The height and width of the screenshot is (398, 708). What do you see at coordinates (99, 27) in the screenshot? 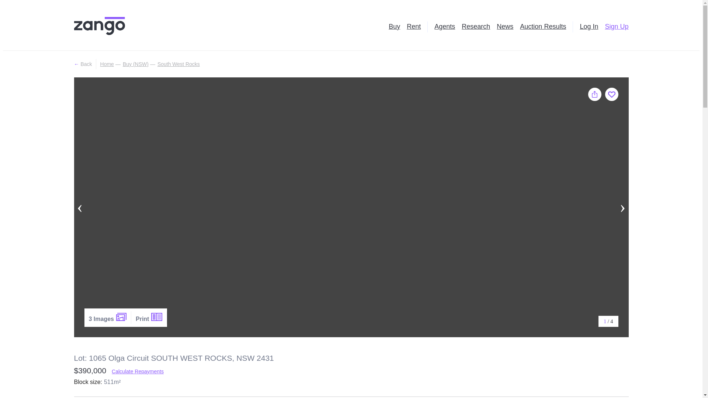
I see `Zango Logo` at bounding box center [99, 27].